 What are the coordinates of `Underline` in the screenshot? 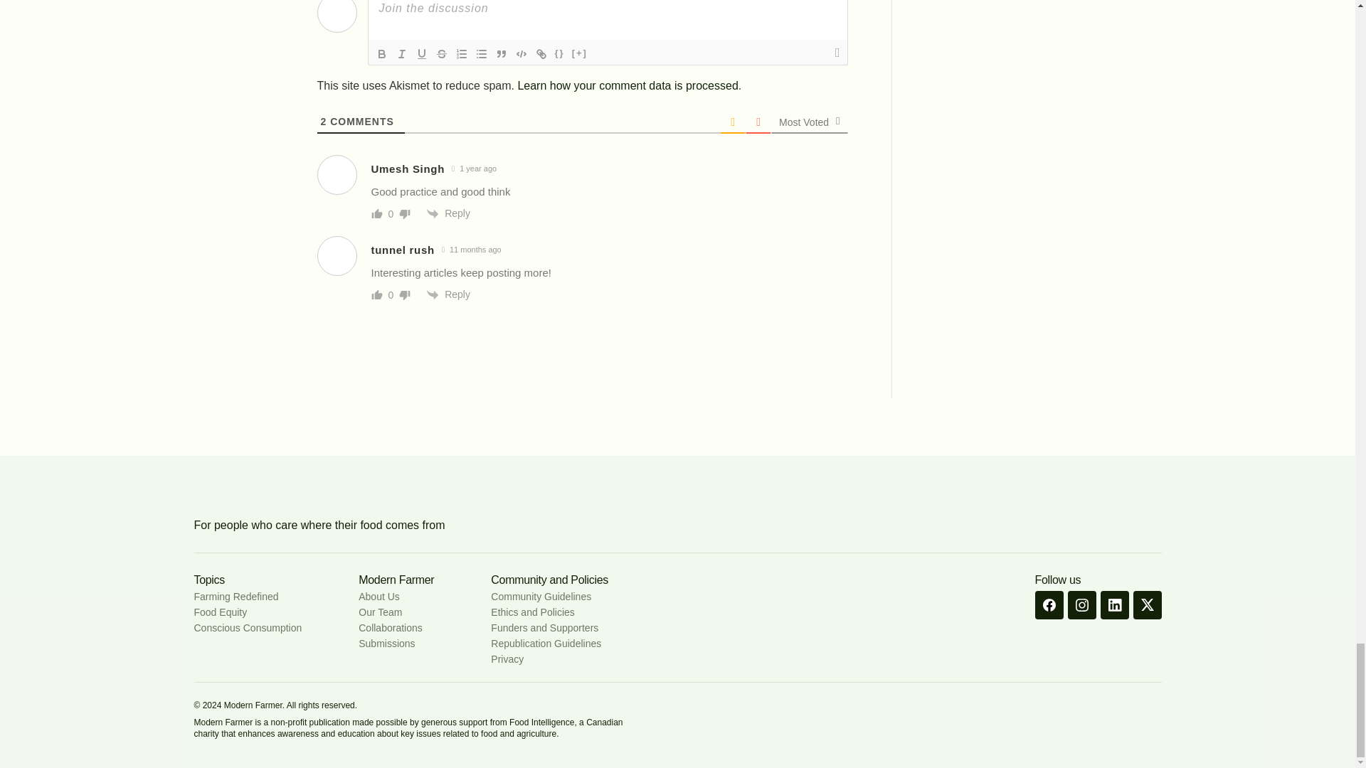 It's located at (421, 53).